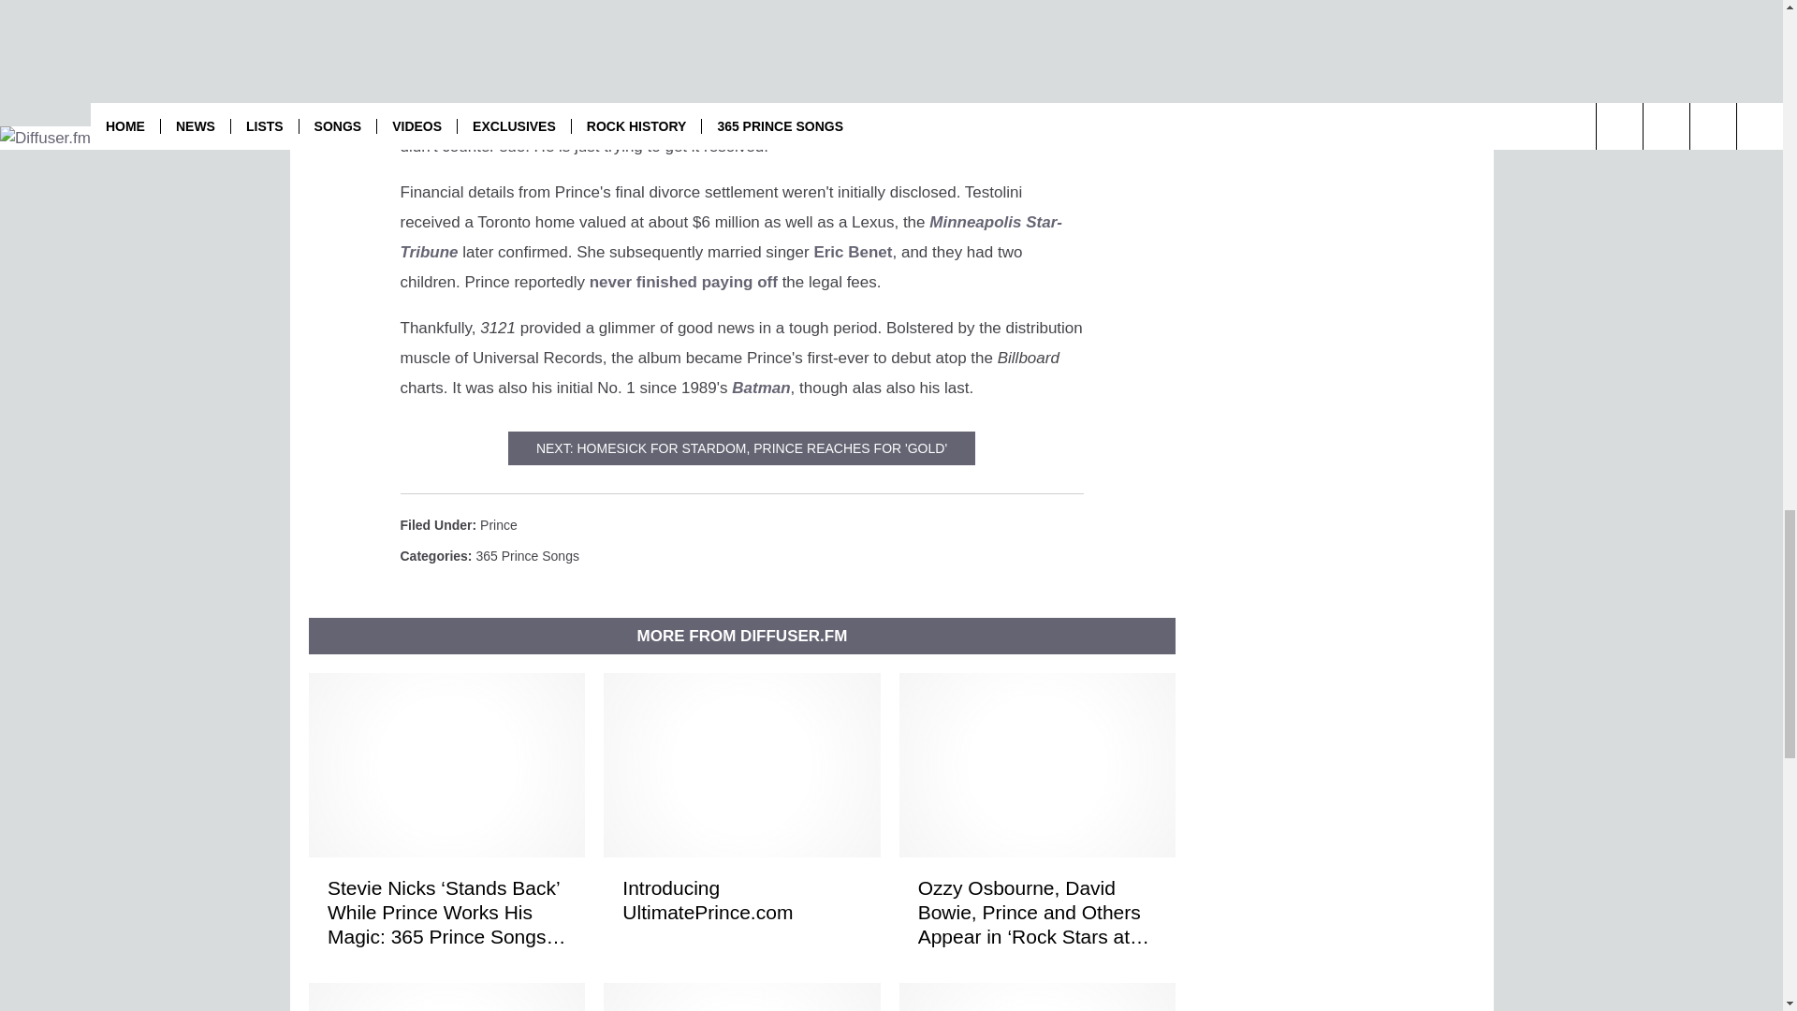 This screenshot has width=1797, height=1011. What do you see at coordinates (683, 282) in the screenshot?
I see `never finished paying off` at bounding box center [683, 282].